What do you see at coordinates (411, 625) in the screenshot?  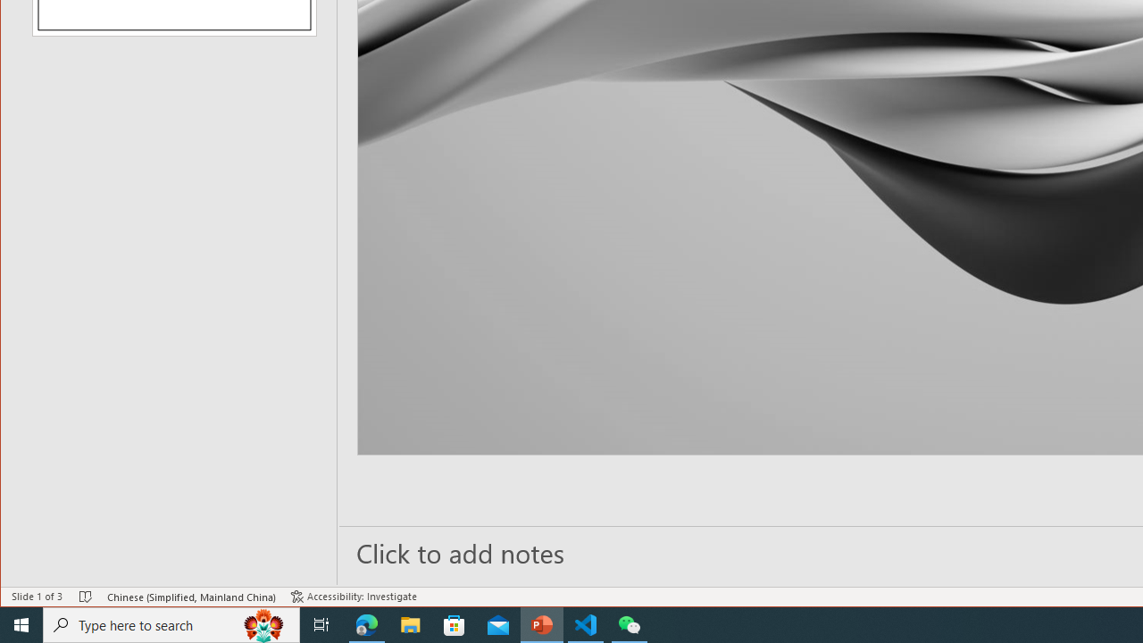 I see `File Explorer` at bounding box center [411, 625].